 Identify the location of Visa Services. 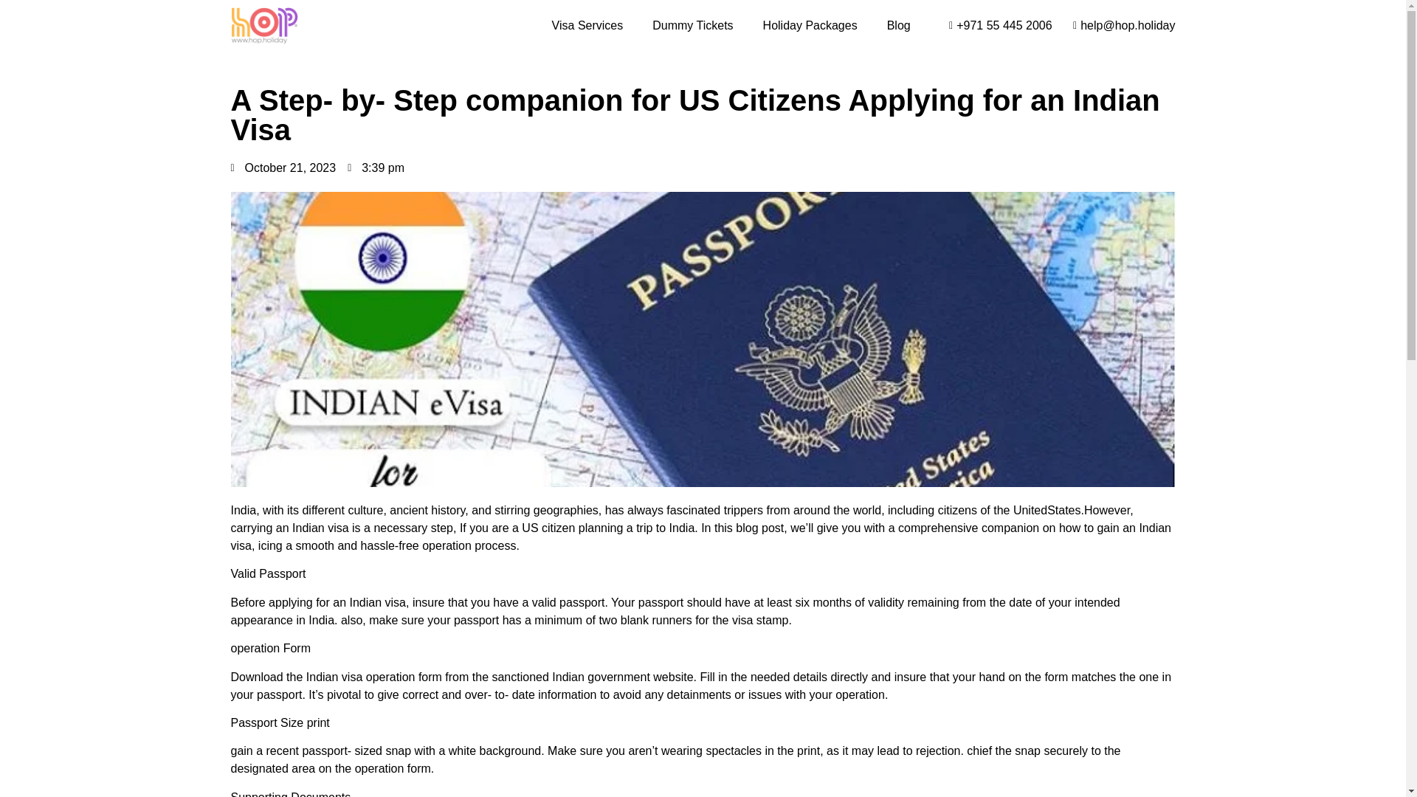
(587, 25).